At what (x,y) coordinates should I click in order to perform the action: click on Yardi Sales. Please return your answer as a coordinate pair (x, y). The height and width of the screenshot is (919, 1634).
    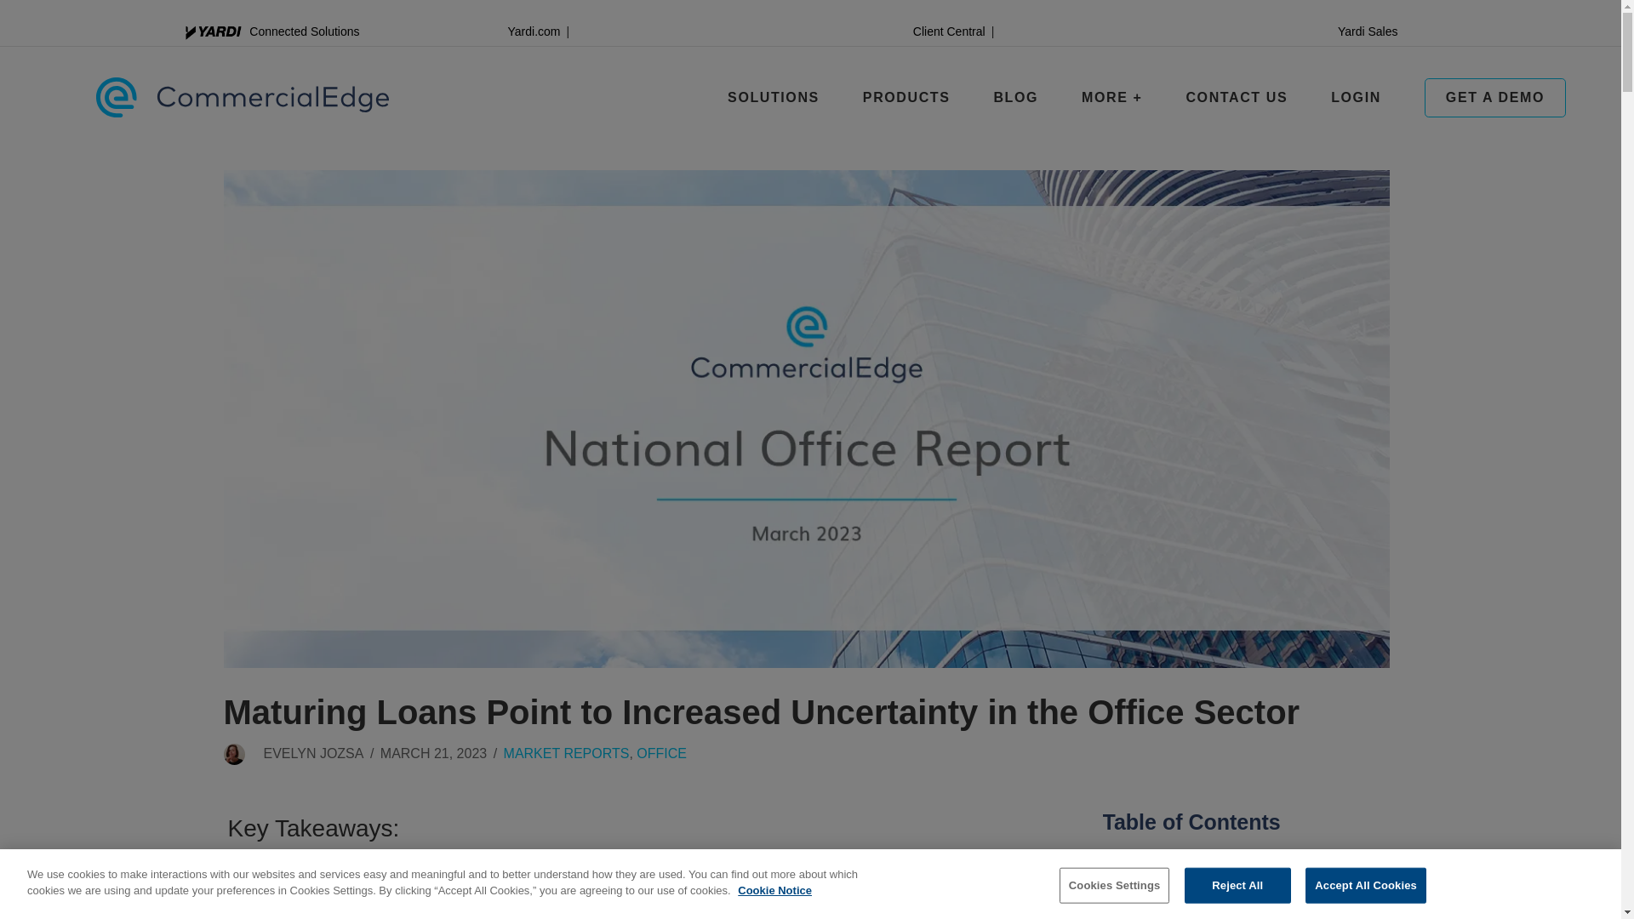
    Looking at the image, I should click on (1368, 31).